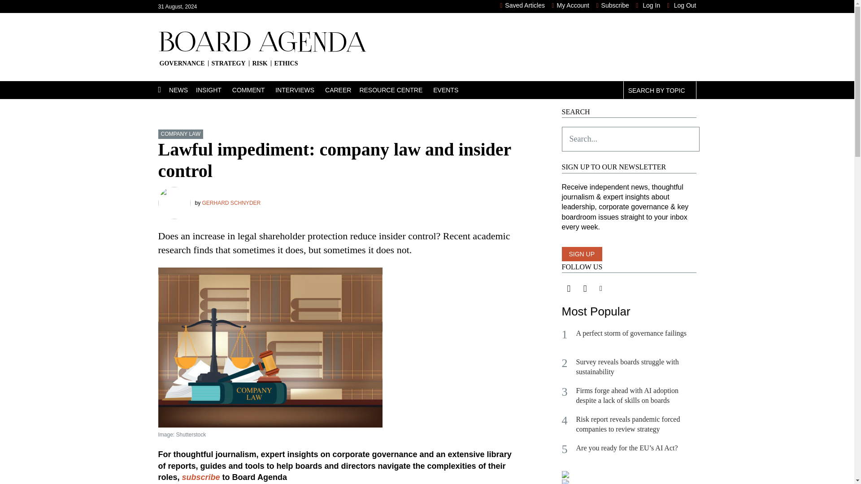 This screenshot has width=861, height=484. I want to click on INTERVIEWS, so click(300, 90).